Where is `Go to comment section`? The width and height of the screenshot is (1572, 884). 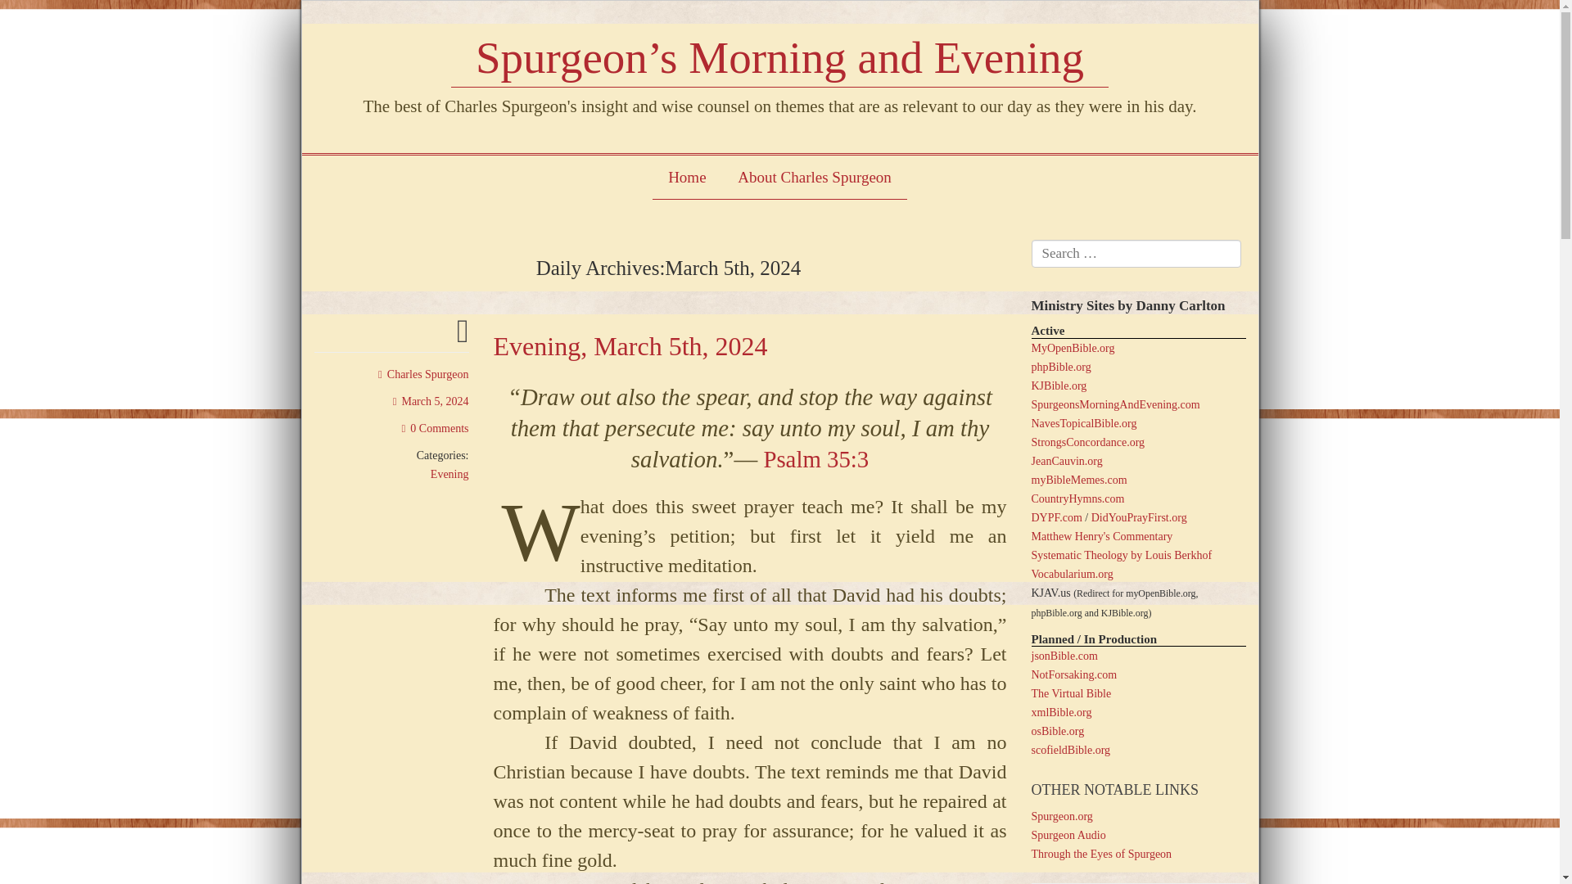
Go to comment section is located at coordinates (436, 429).